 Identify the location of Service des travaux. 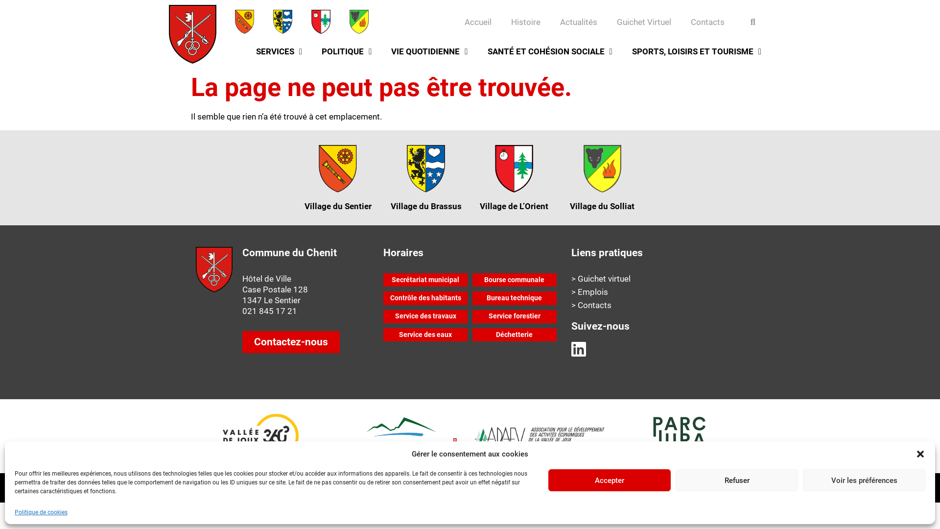
(425, 316).